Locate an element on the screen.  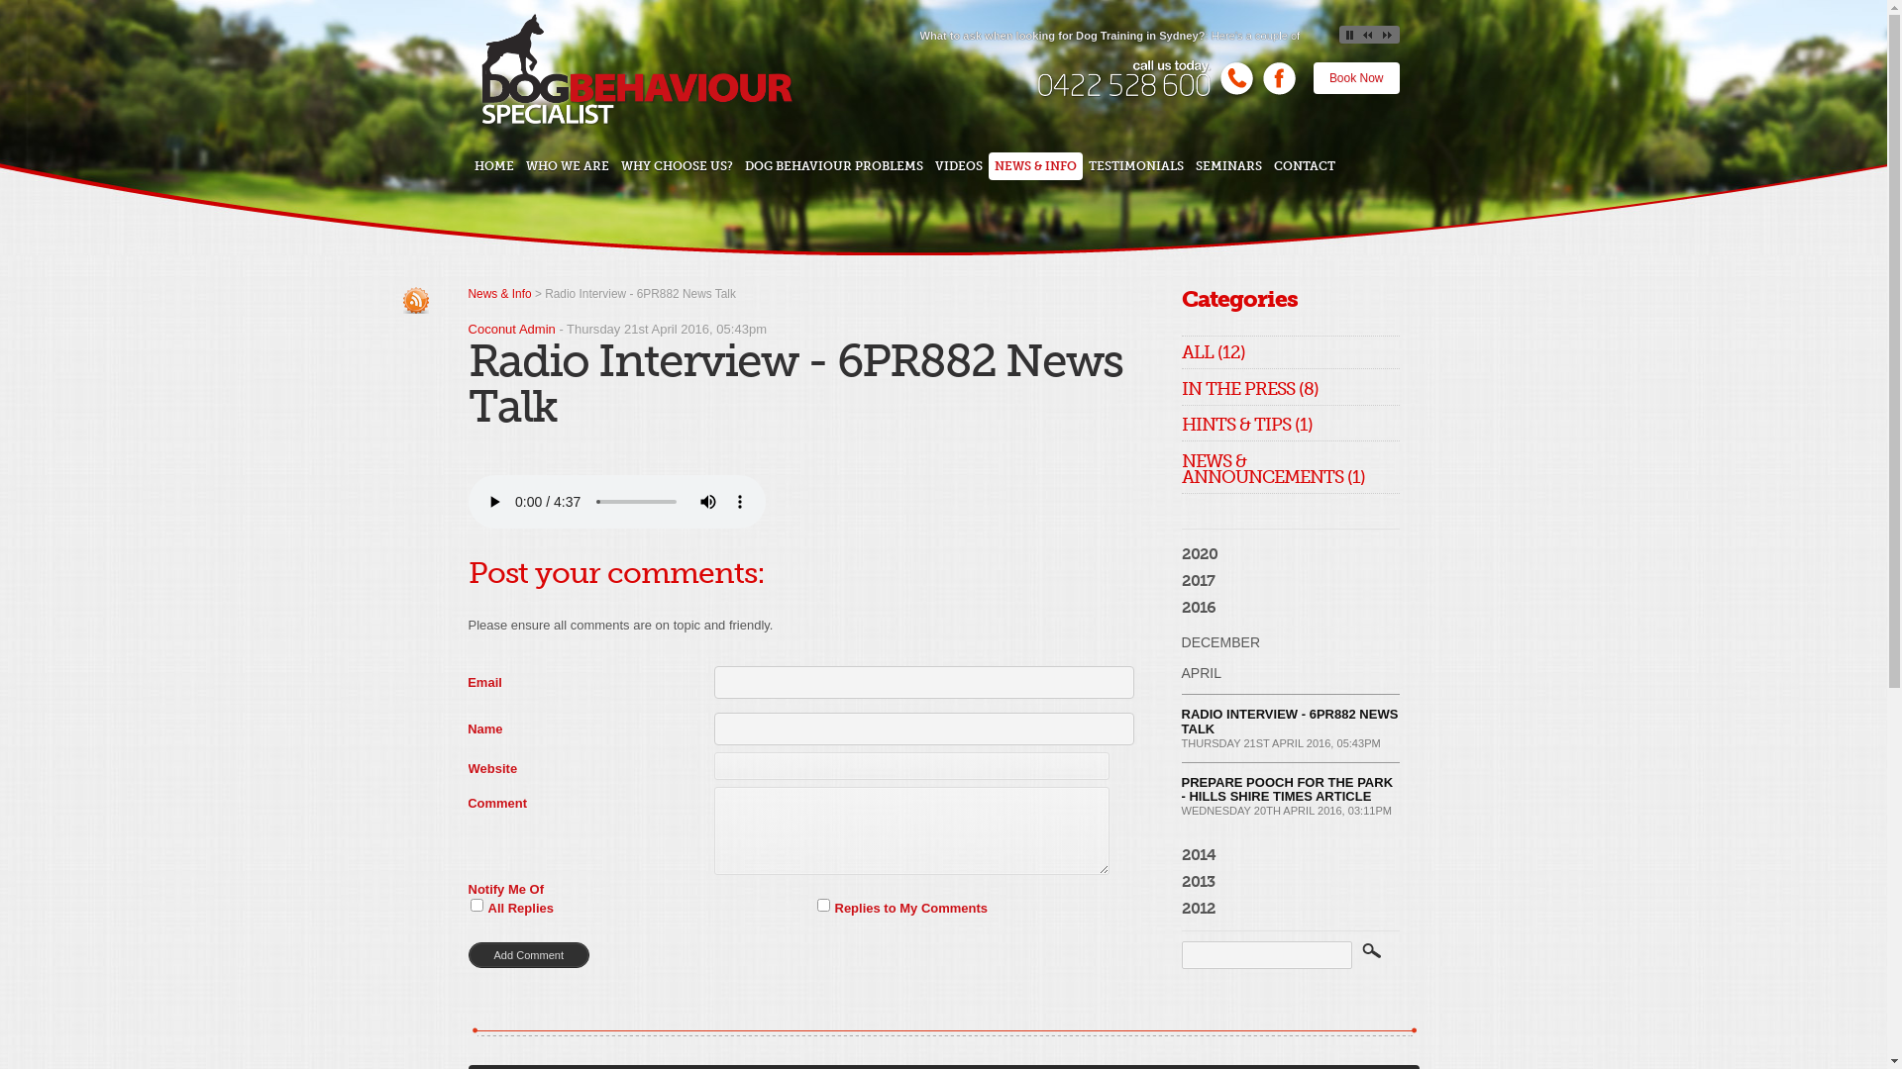
DOG BEHAVIOUR PROBLEMS is located at coordinates (834, 166).